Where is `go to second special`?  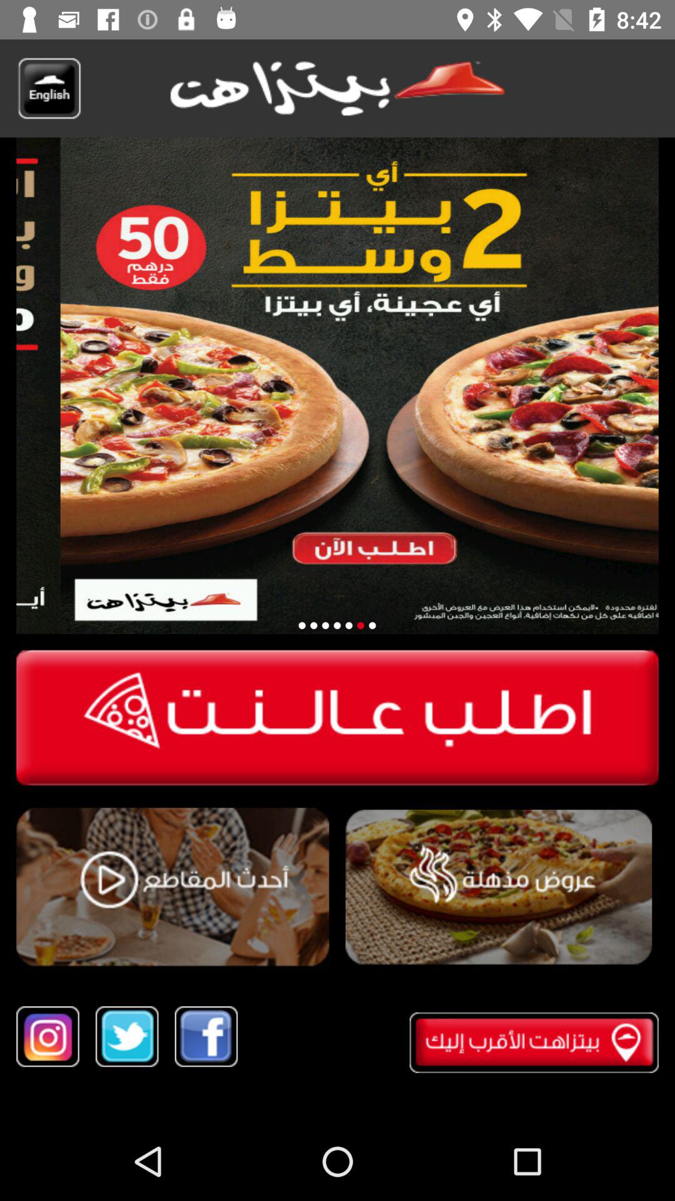
go to second special is located at coordinates (314, 626).